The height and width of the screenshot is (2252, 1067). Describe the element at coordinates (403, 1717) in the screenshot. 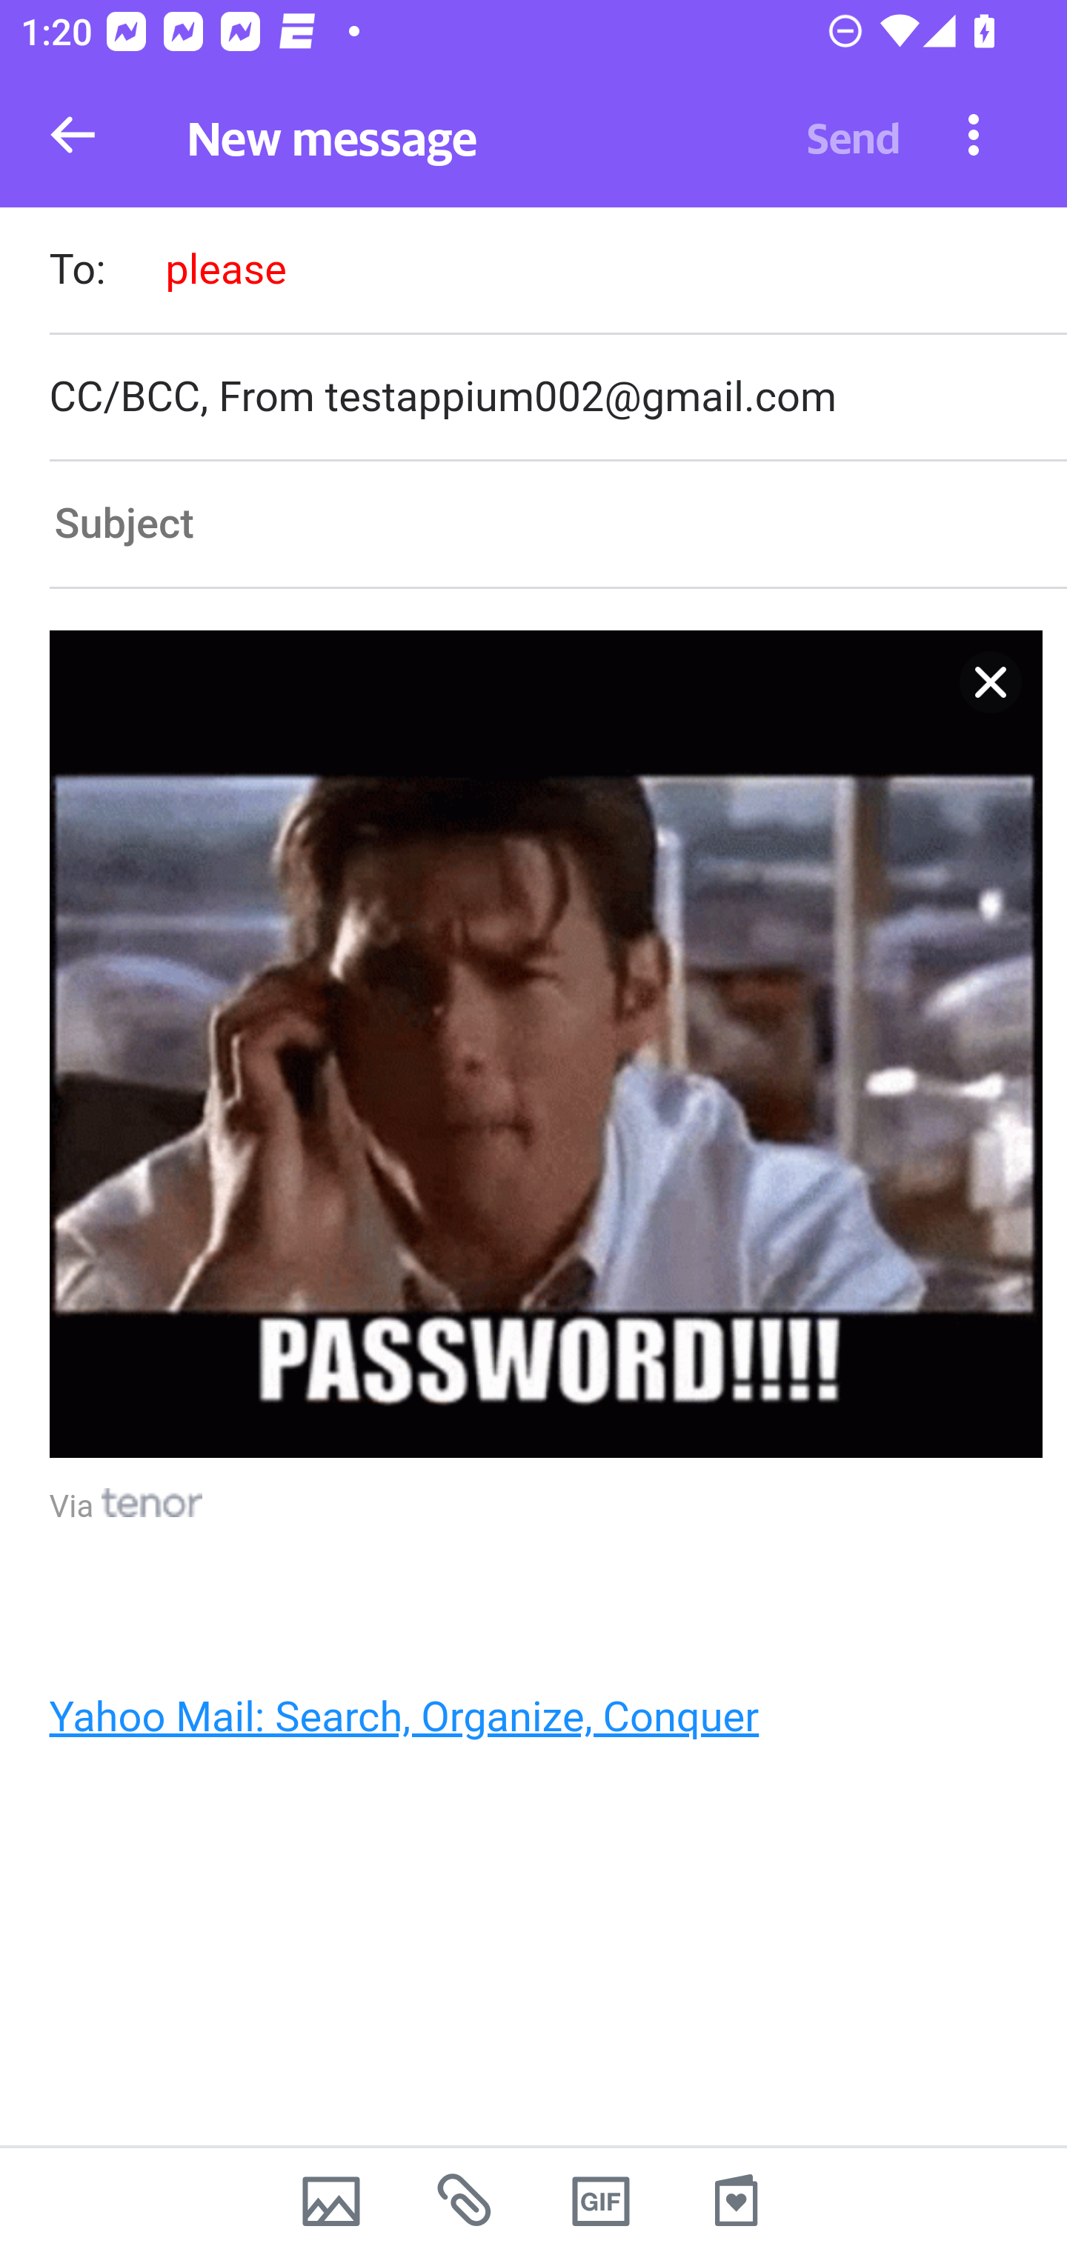

I see `Yahoo Mail: Search, Organize, Conquer` at that location.